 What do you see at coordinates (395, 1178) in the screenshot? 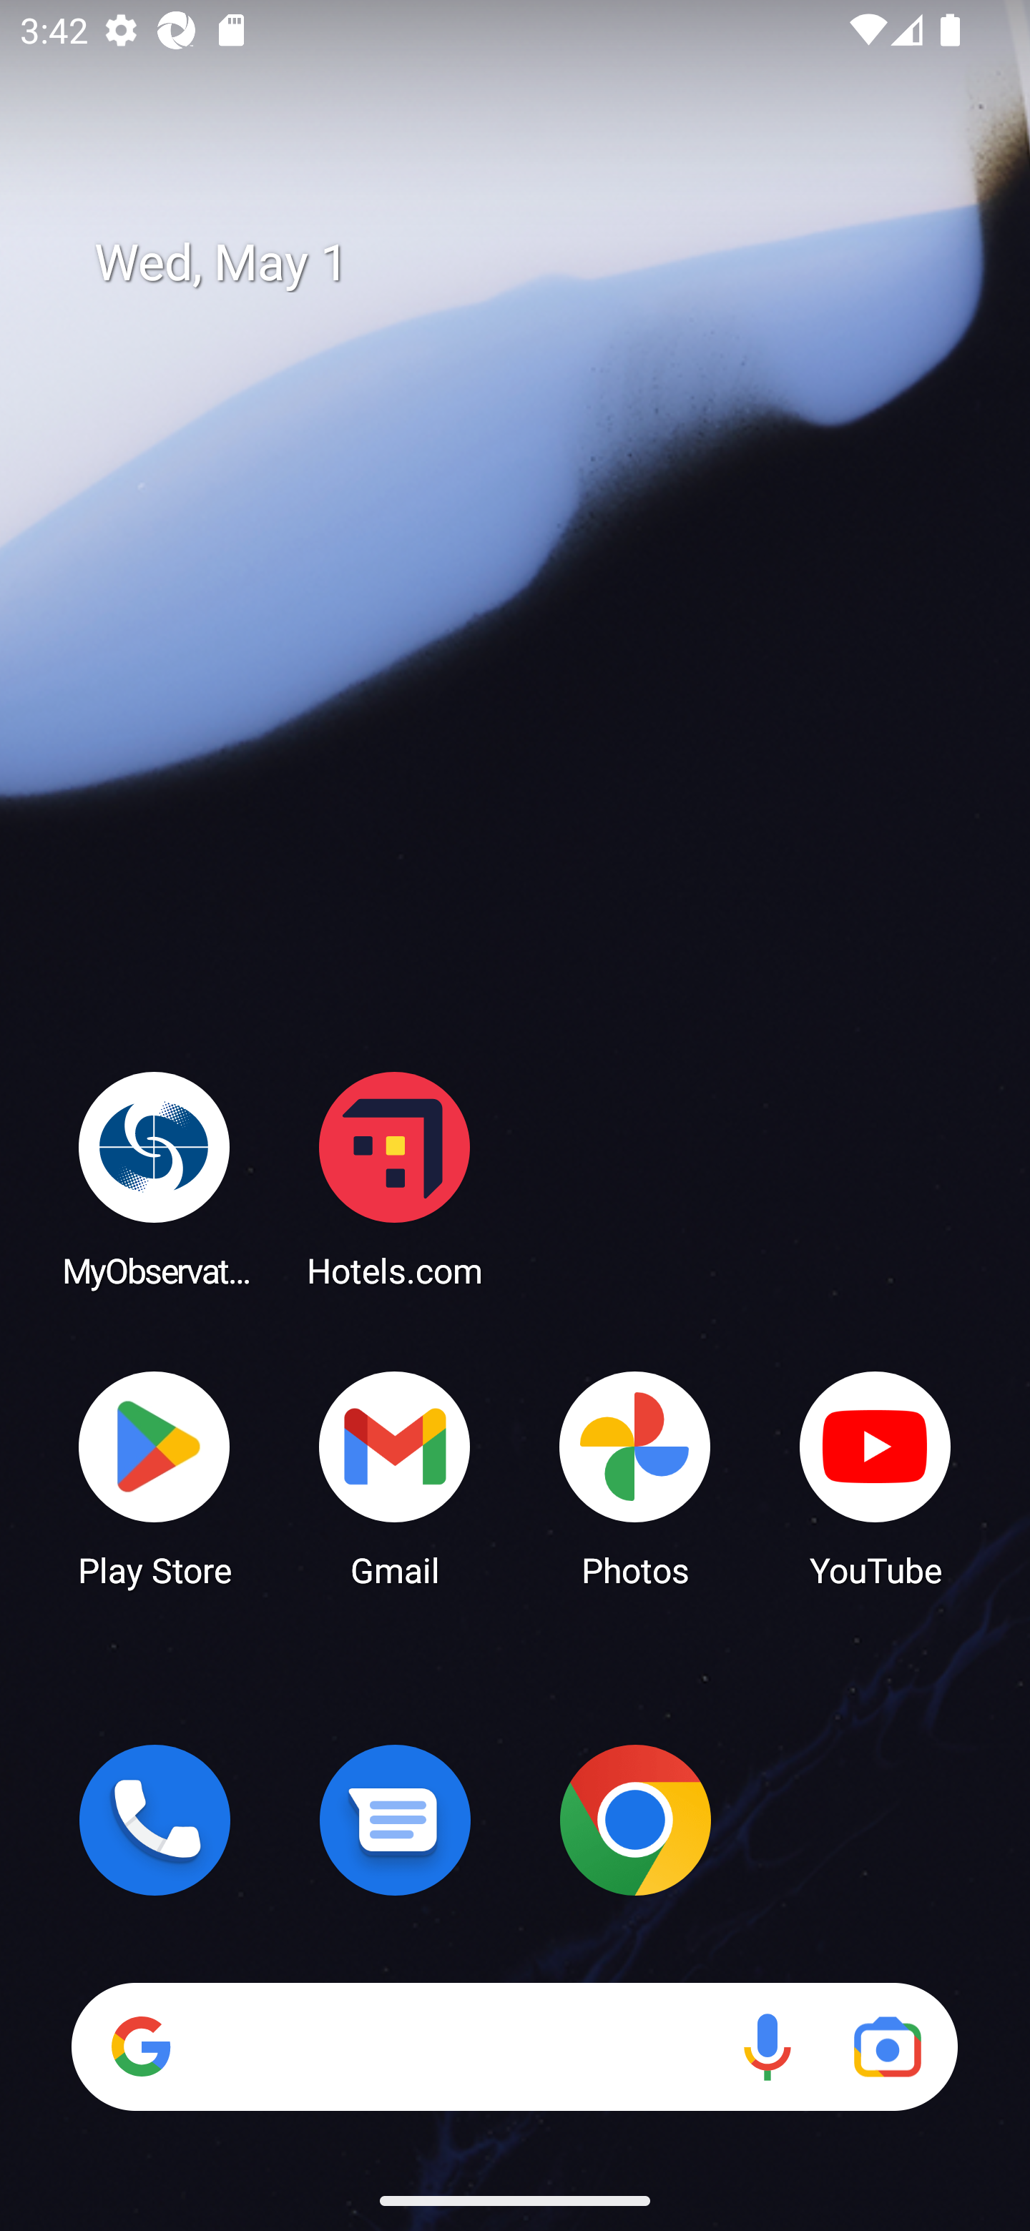
I see `Hotels.com` at bounding box center [395, 1178].